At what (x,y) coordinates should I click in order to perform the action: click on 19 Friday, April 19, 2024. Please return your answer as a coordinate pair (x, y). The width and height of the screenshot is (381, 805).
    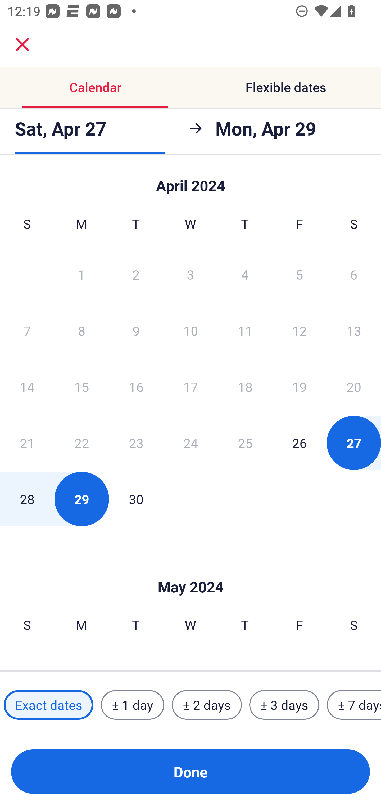
    Looking at the image, I should click on (300, 387).